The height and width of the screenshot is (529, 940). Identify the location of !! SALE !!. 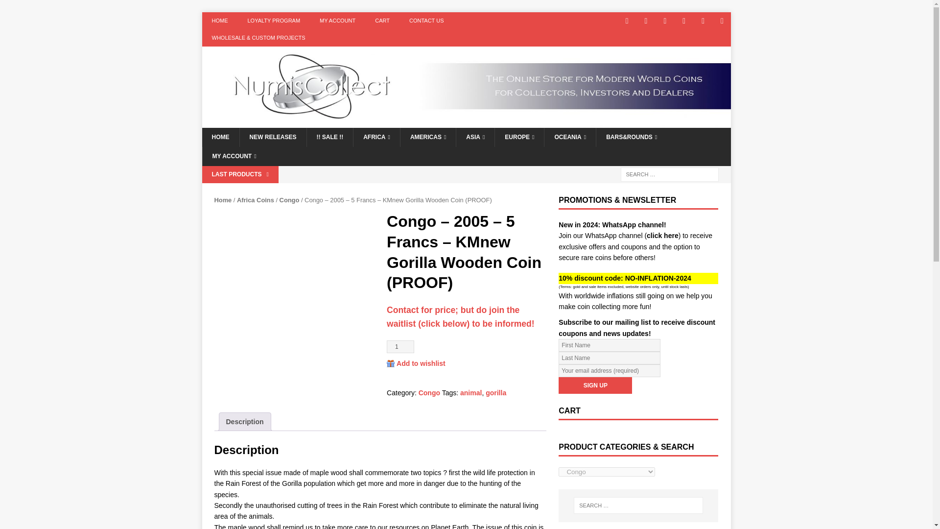
(329, 137).